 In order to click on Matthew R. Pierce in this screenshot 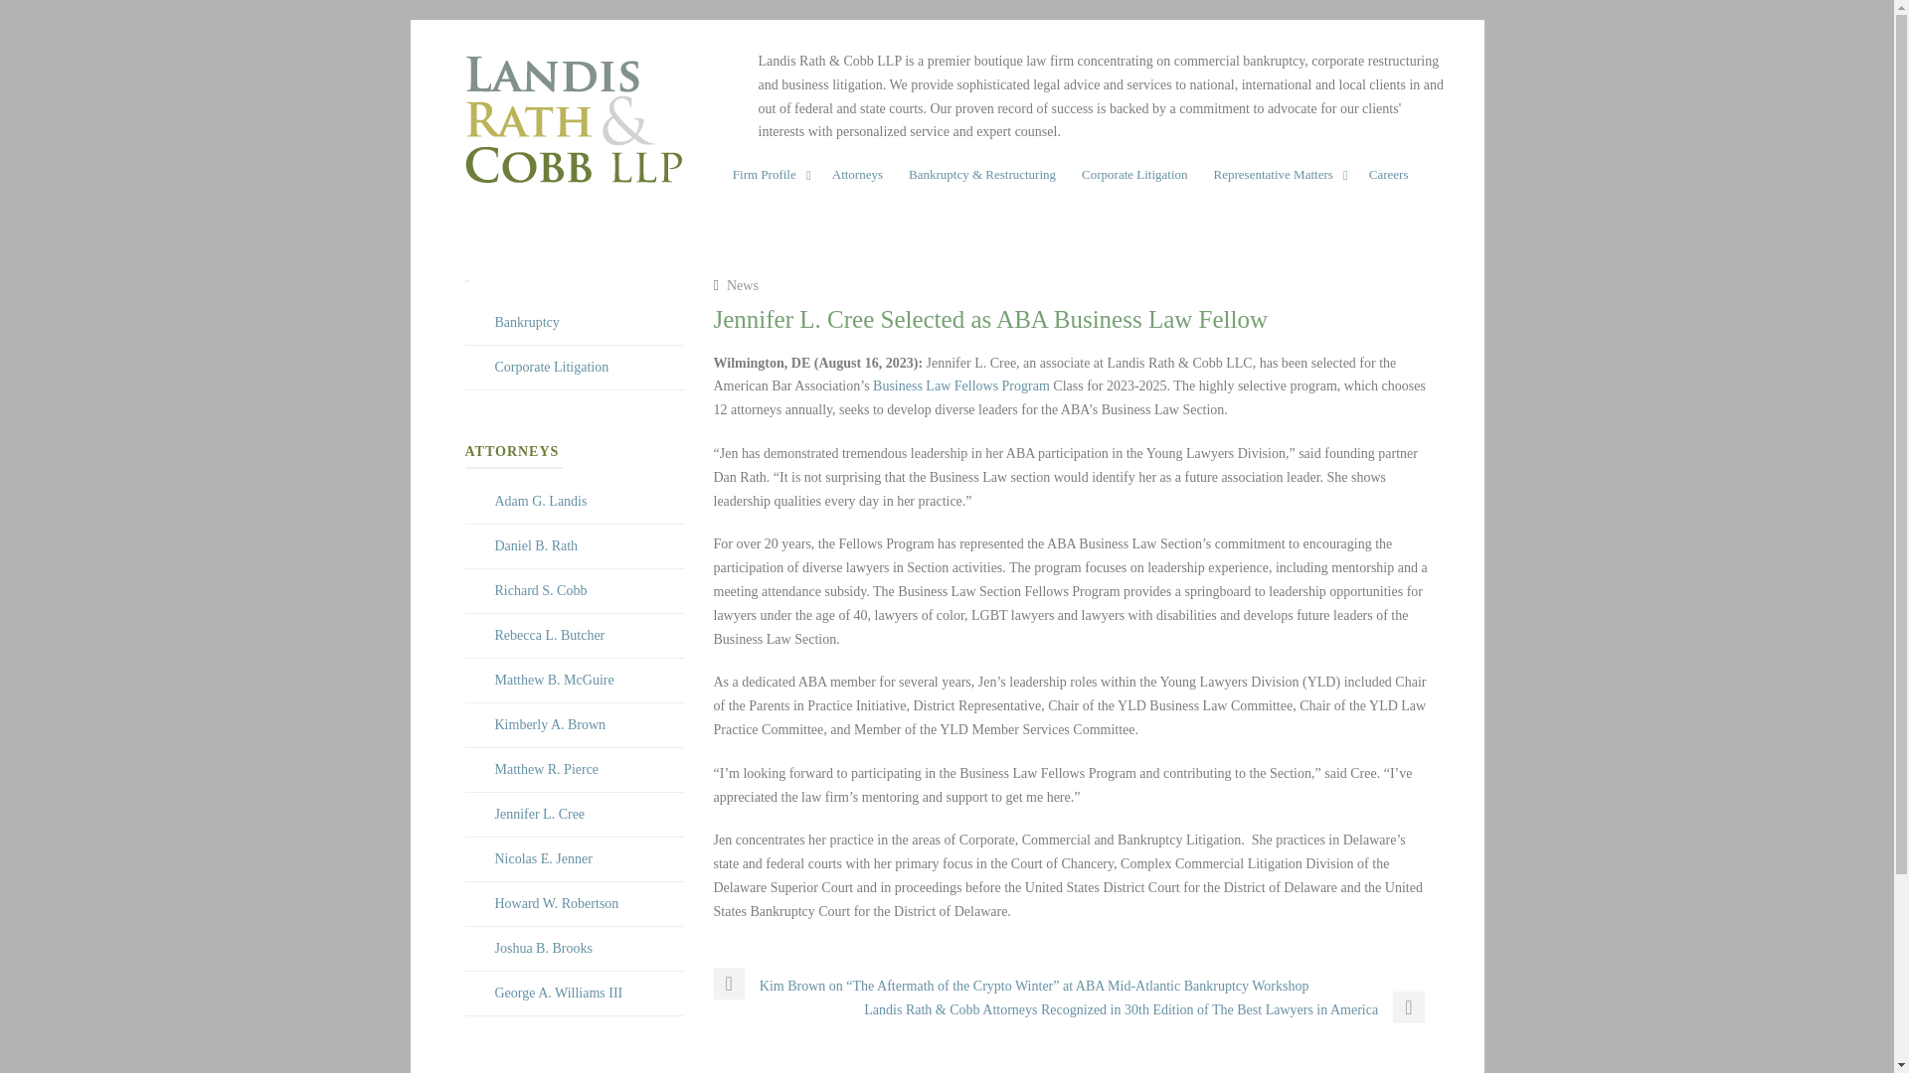, I will do `click(547, 769)`.